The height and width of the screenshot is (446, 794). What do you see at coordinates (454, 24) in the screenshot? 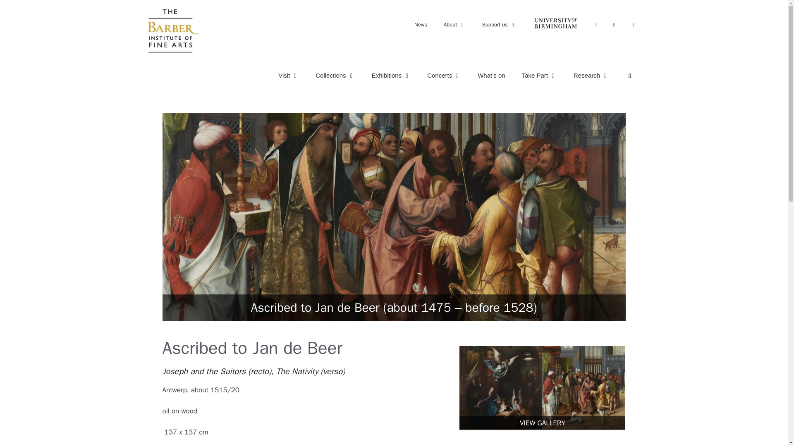
I see `About` at bounding box center [454, 24].